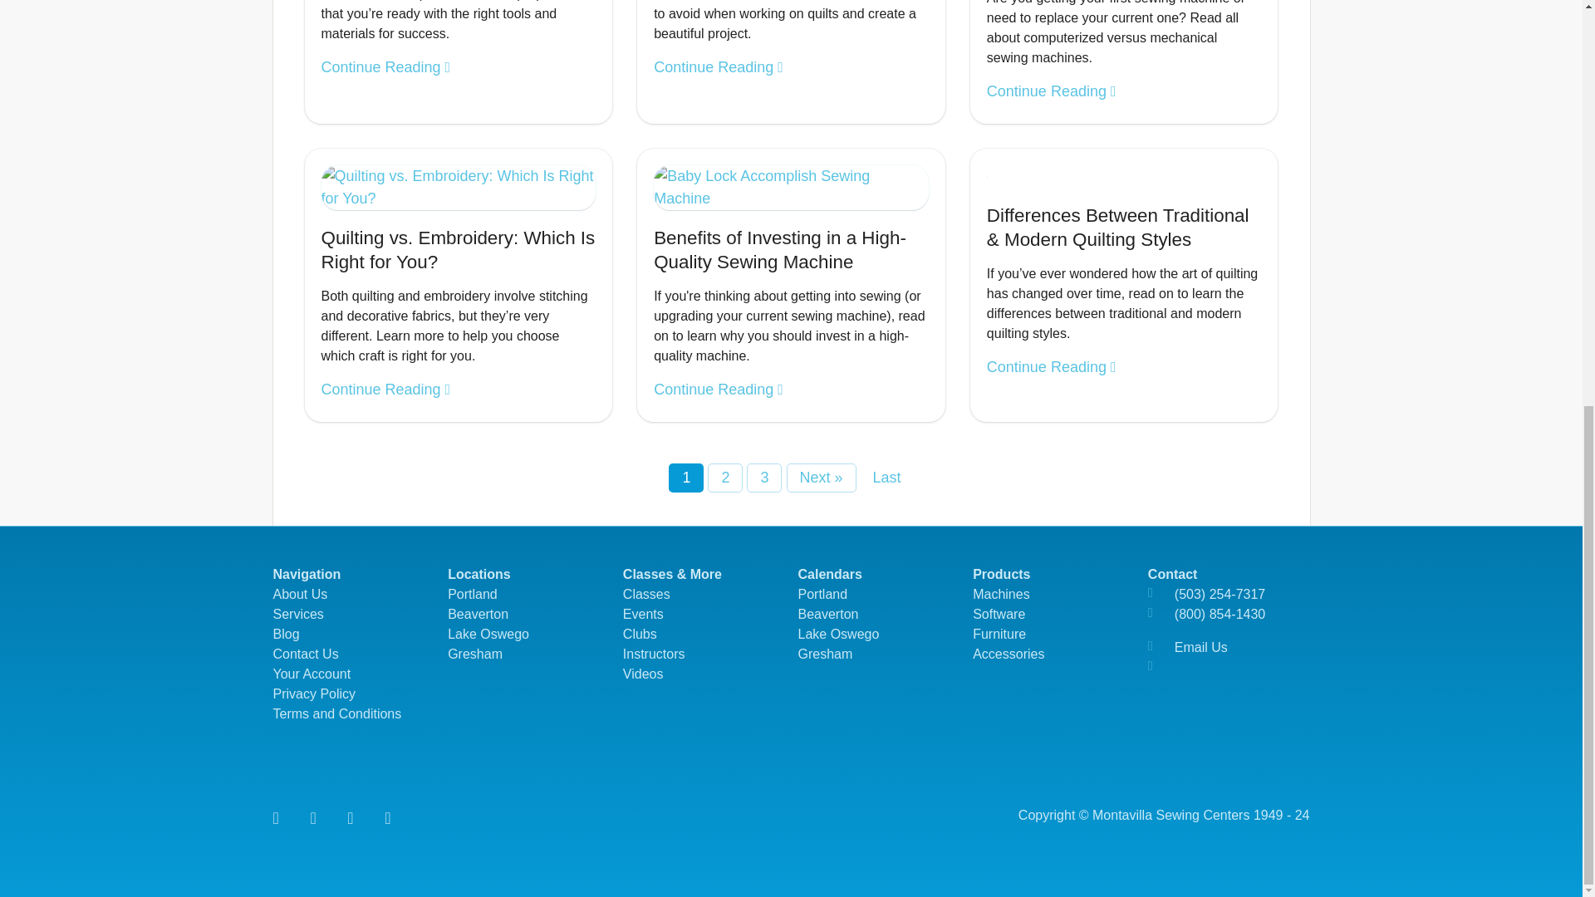 The width and height of the screenshot is (1595, 897). What do you see at coordinates (725, 478) in the screenshot?
I see `2` at bounding box center [725, 478].